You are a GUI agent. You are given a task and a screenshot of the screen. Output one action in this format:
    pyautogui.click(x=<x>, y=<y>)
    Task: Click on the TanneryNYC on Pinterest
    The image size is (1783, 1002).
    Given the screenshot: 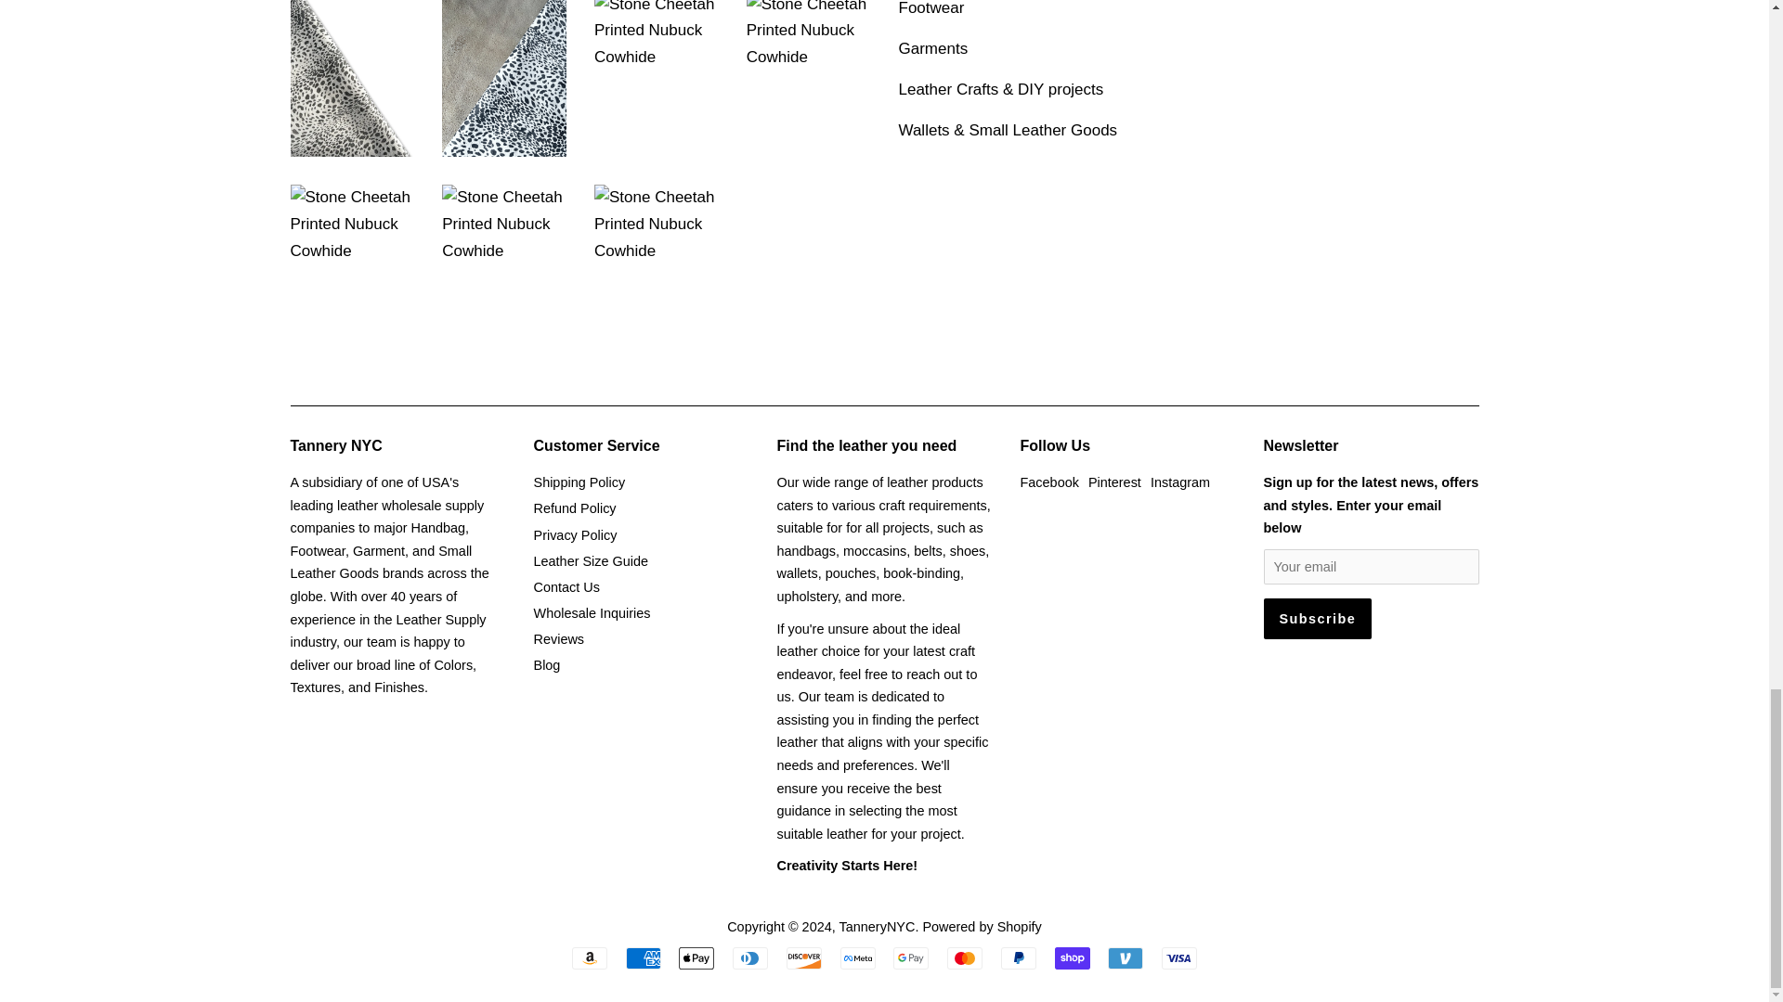 What is the action you would take?
    pyautogui.click(x=1114, y=482)
    